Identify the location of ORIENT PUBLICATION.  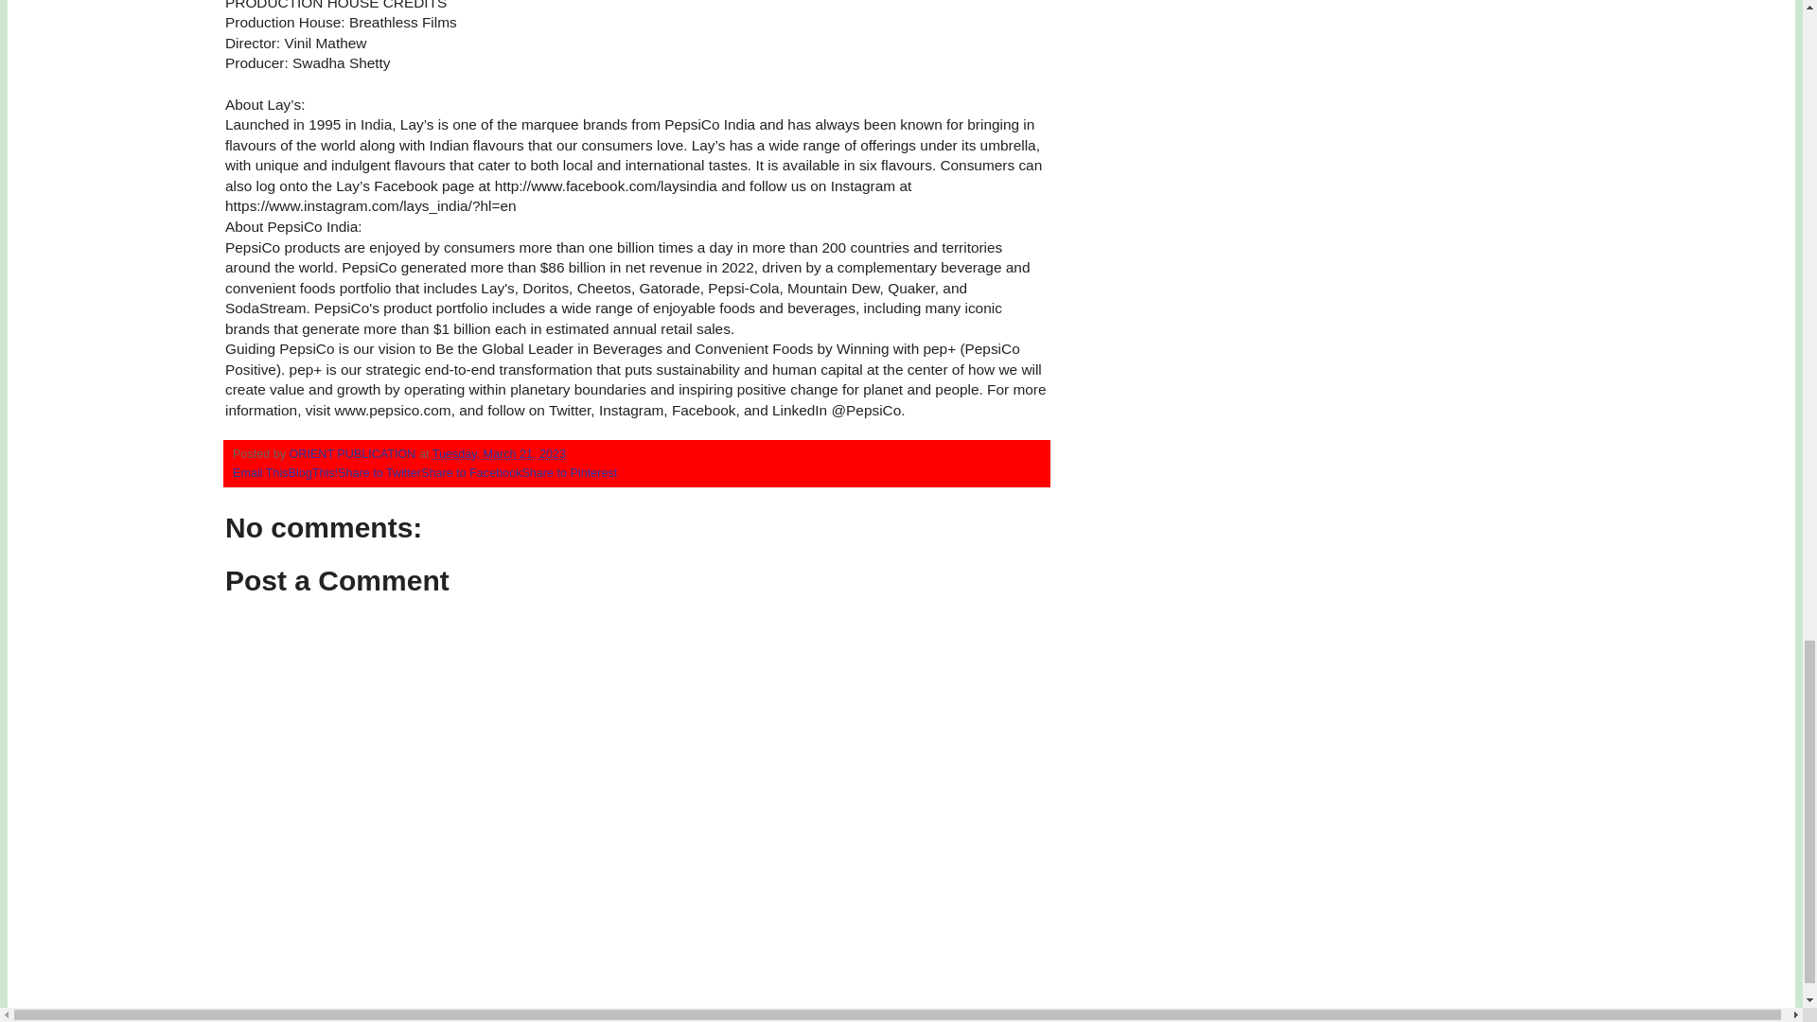
(354, 454).